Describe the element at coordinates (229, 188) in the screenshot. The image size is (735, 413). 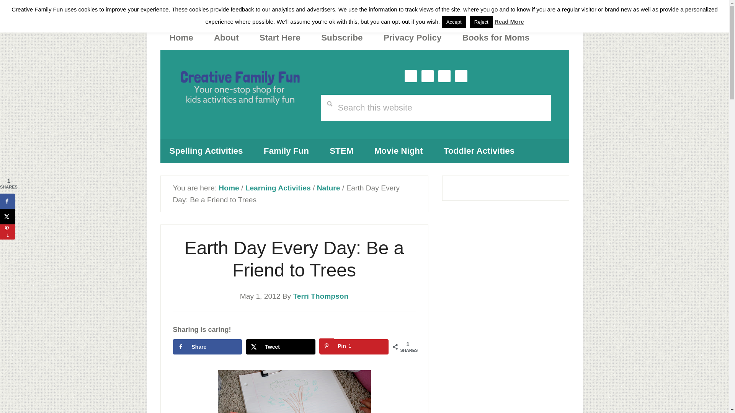
I see `Home` at that location.